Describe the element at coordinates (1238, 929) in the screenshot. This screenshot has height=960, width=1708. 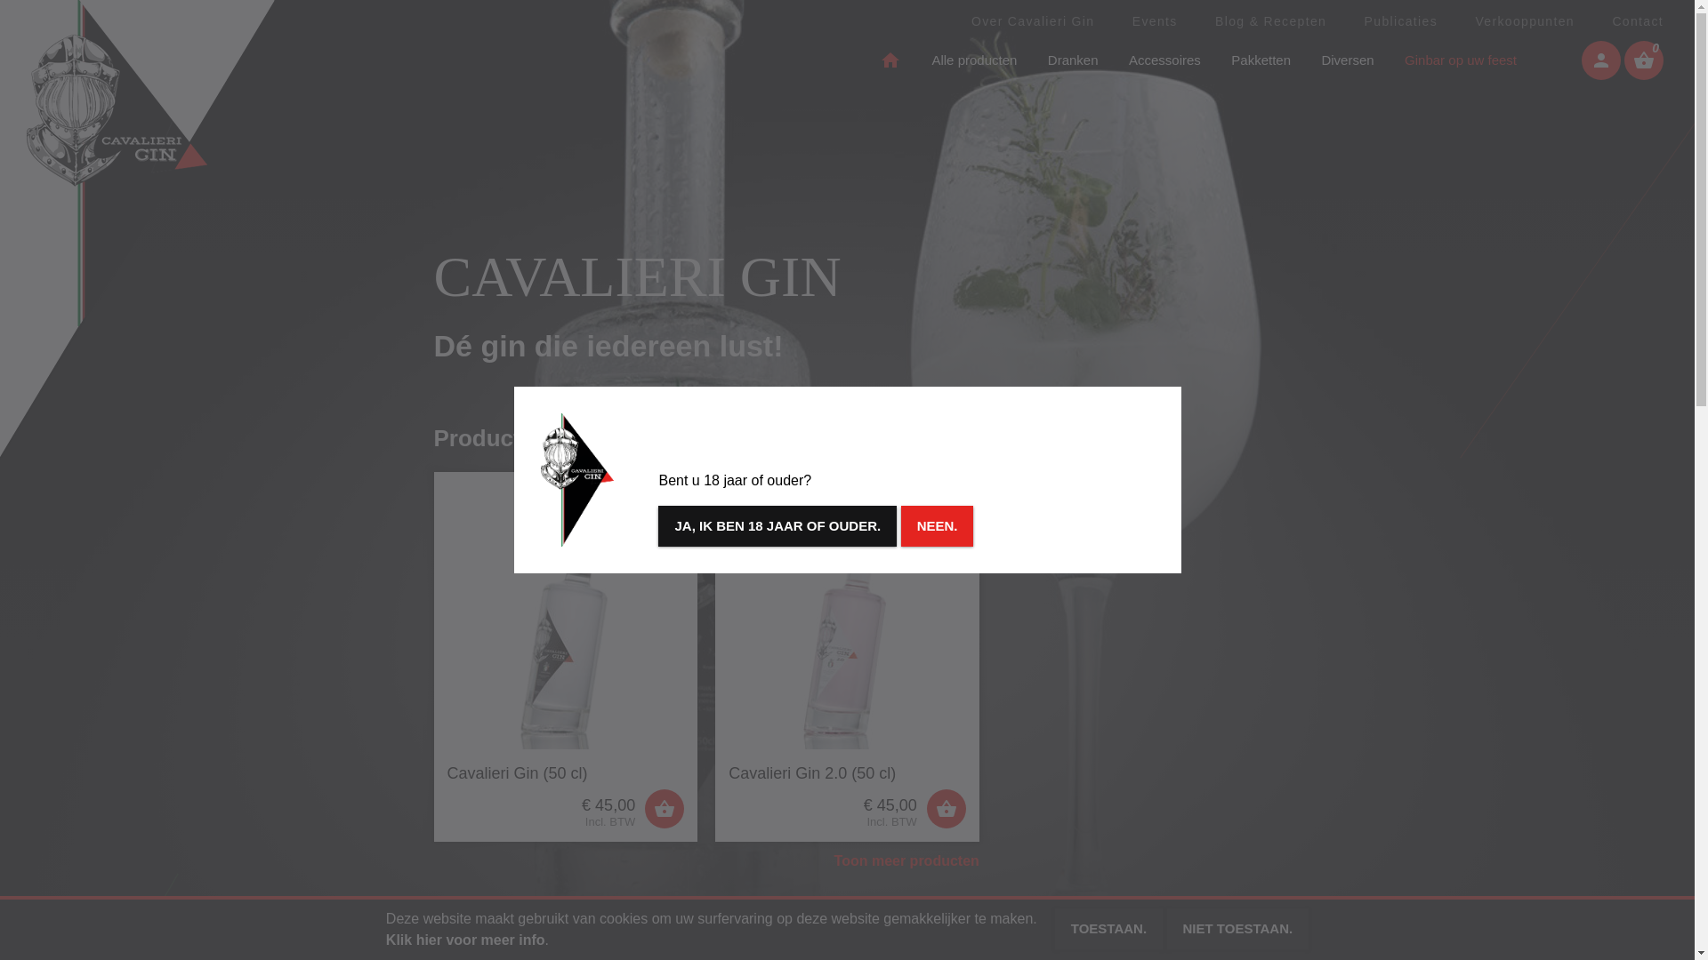
I see `NIET TOESTAAN.` at that location.